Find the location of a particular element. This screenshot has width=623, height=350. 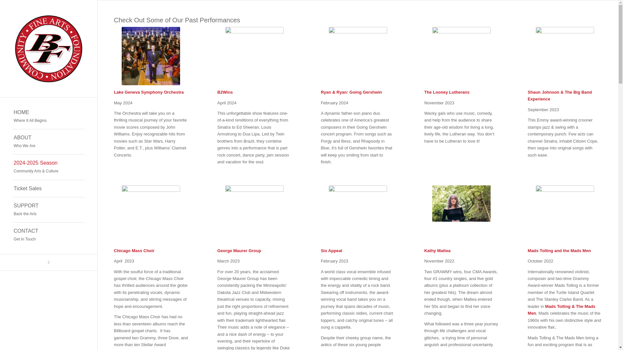

B2wins is located at coordinates (49, 142).